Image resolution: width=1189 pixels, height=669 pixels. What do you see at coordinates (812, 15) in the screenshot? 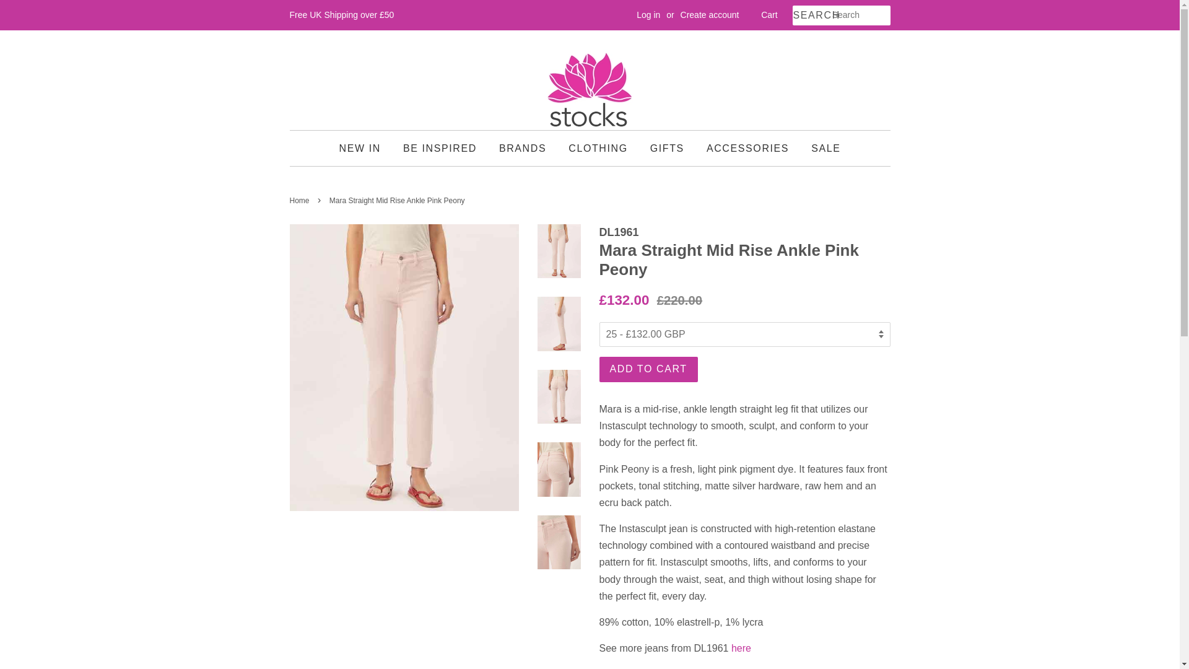
I see `SEARCH` at bounding box center [812, 15].